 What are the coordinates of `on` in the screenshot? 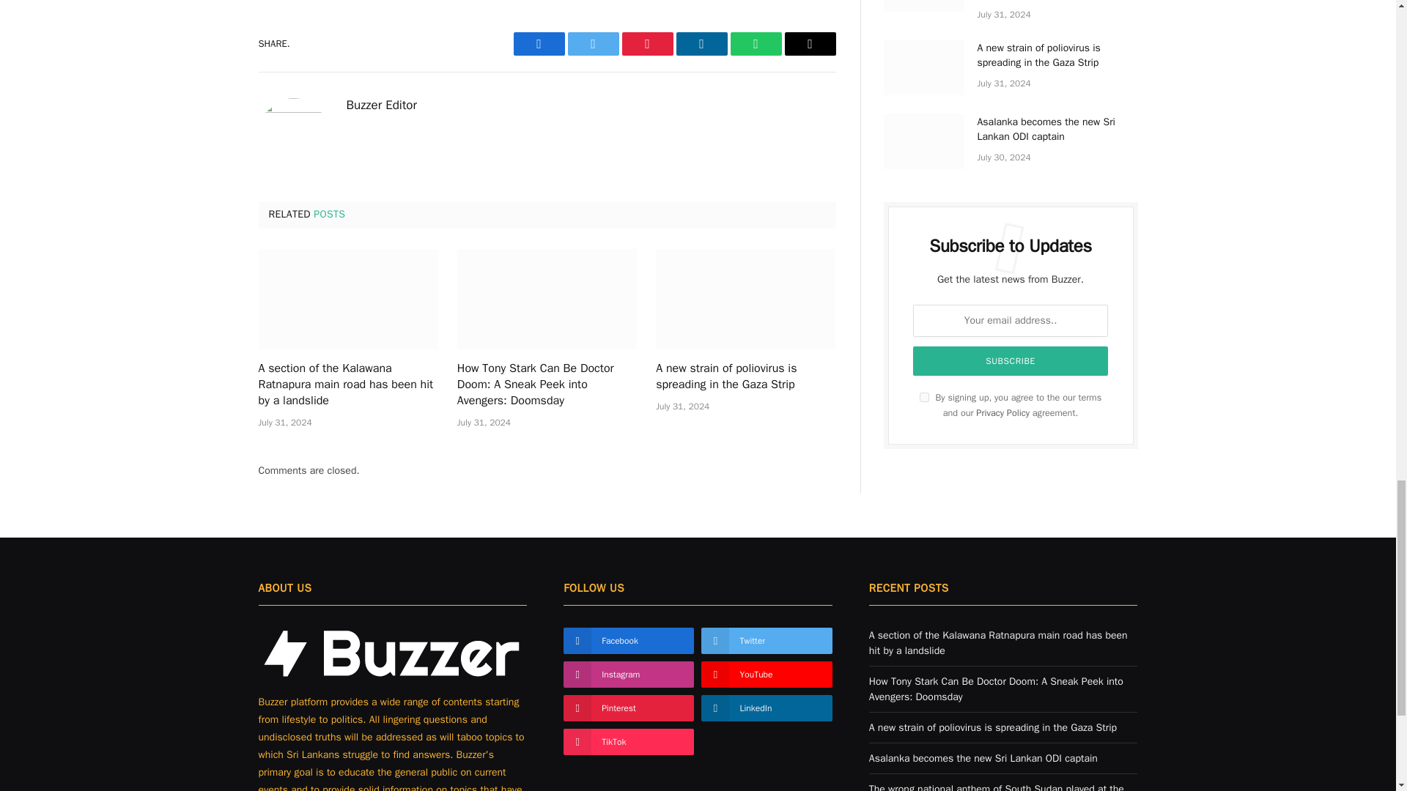 It's located at (924, 397).